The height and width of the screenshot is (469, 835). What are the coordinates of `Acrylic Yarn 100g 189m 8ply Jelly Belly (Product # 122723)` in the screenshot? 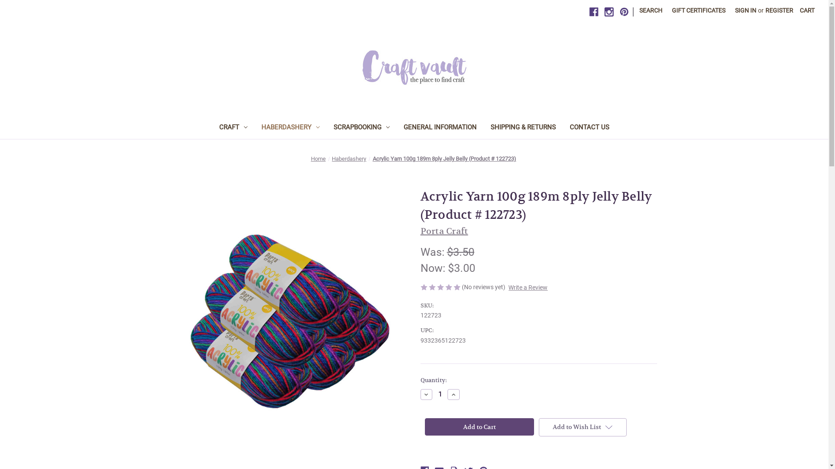 It's located at (290, 321).